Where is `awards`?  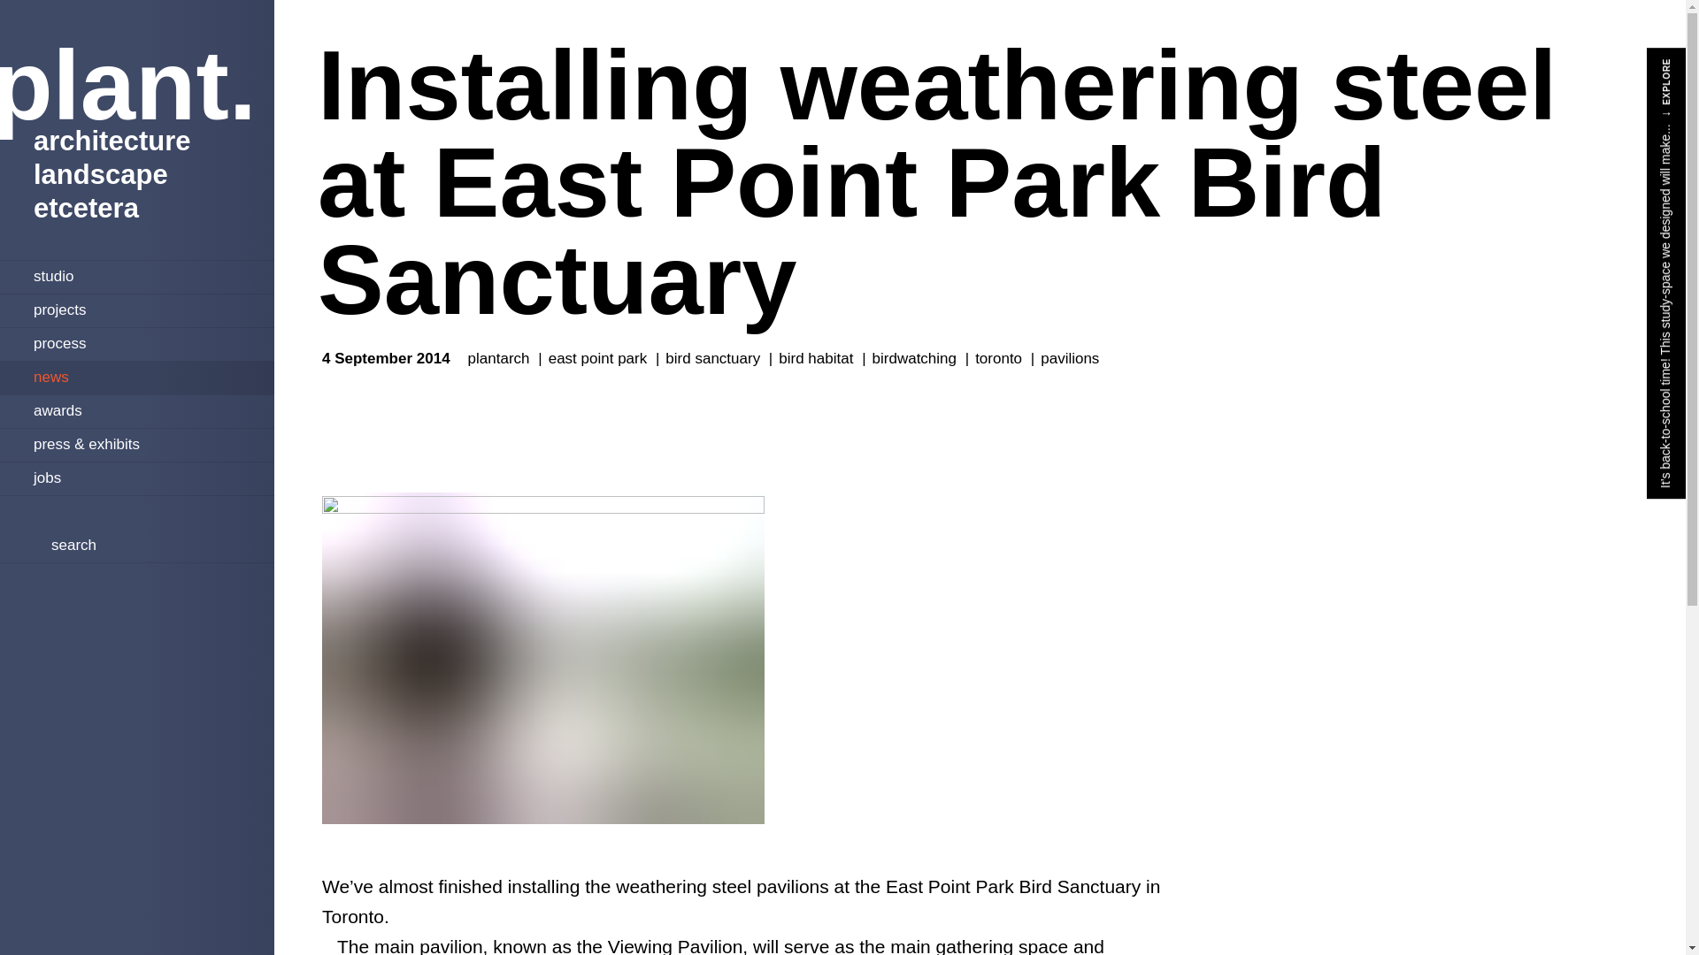
awards is located at coordinates (136, 409).